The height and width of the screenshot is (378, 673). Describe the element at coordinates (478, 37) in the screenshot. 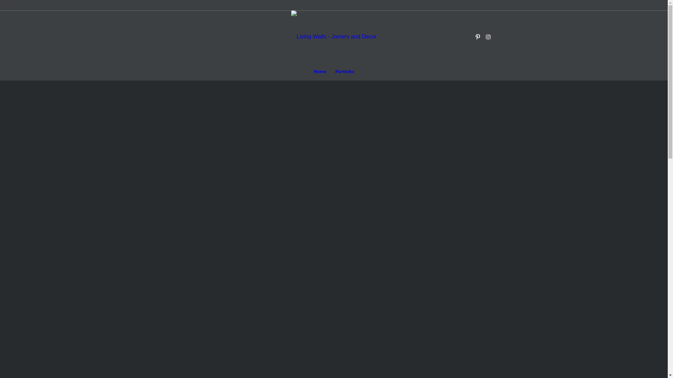

I see `Pinterest` at that location.